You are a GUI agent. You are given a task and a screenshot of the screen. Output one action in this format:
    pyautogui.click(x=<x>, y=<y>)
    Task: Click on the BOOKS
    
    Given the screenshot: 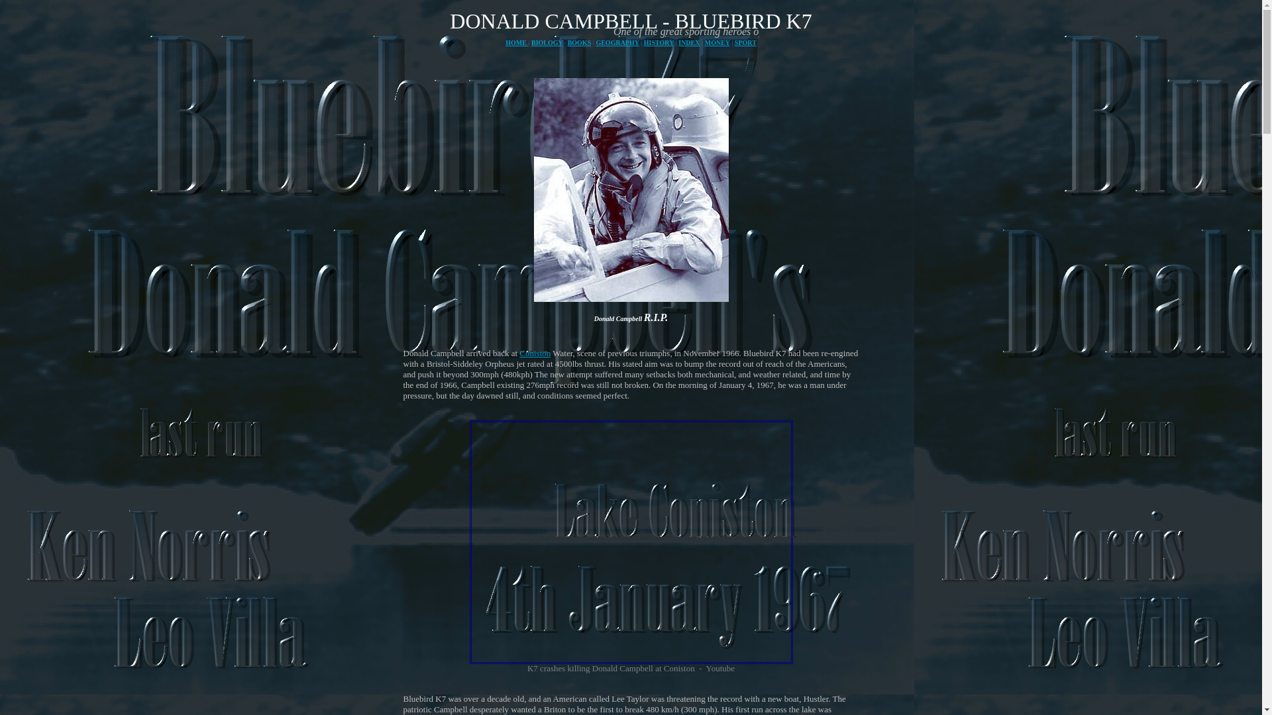 What is the action you would take?
    pyautogui.click(x=579, y=42)
    